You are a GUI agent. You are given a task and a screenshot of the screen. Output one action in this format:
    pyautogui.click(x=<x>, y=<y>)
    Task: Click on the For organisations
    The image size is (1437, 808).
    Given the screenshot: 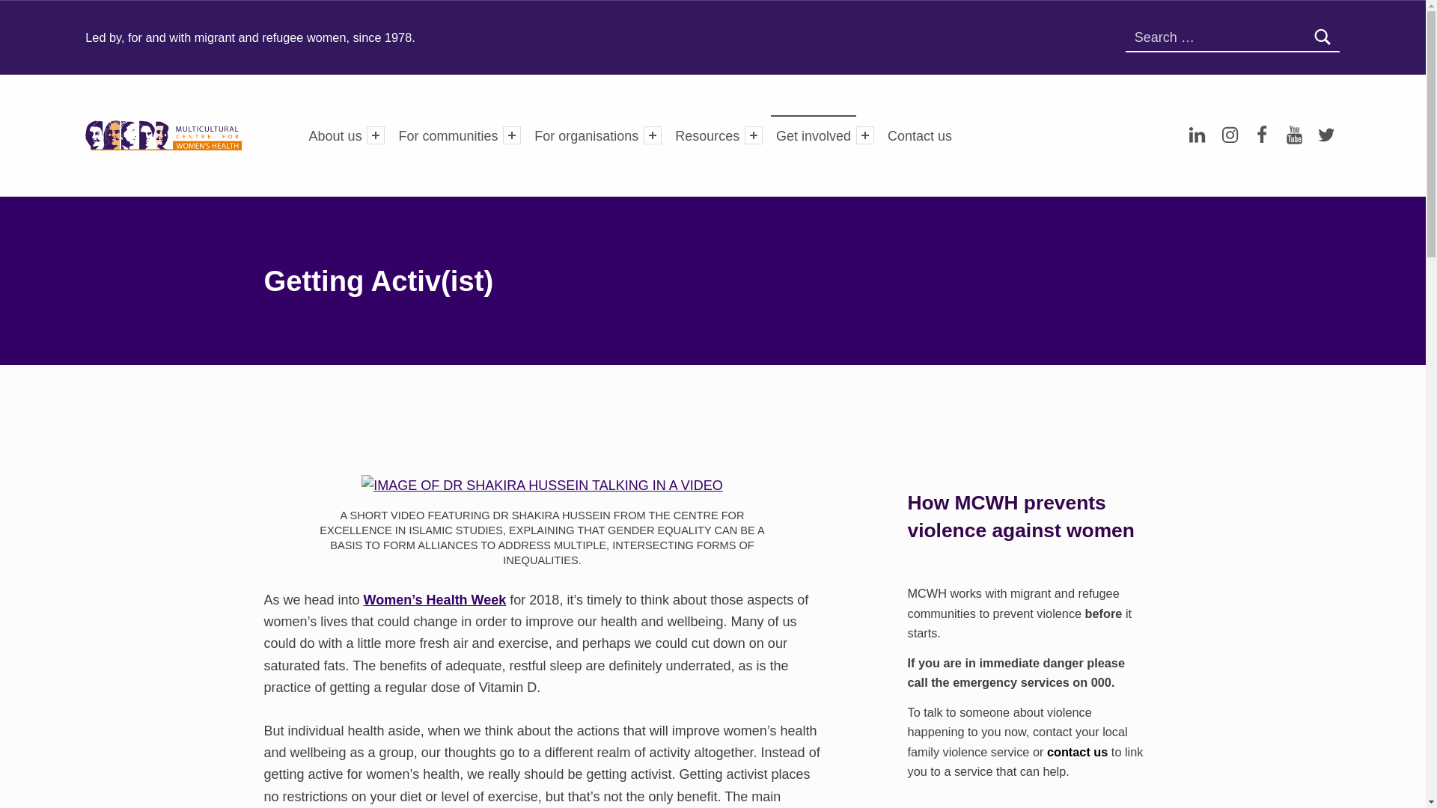 What is the action you would take?
    pyautogui.click(x=587, y=135)
    